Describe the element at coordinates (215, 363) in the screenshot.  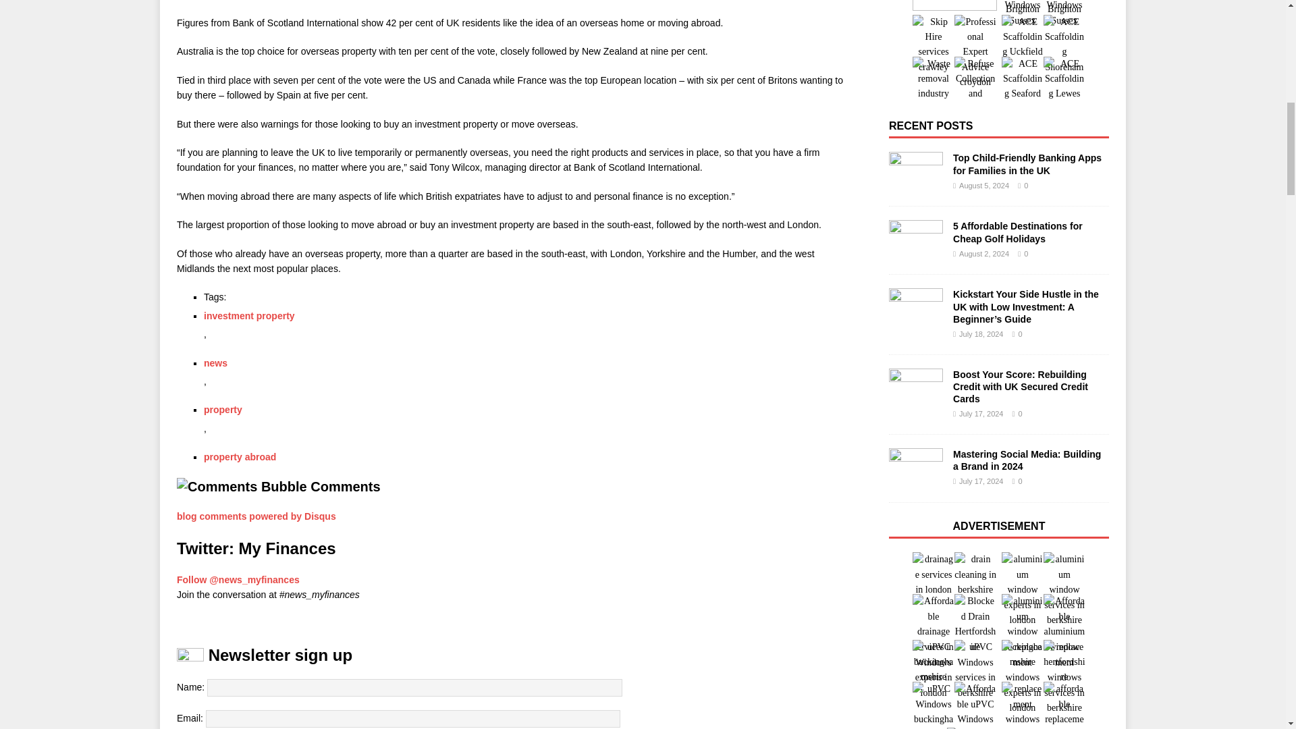
I see `news` at that location.